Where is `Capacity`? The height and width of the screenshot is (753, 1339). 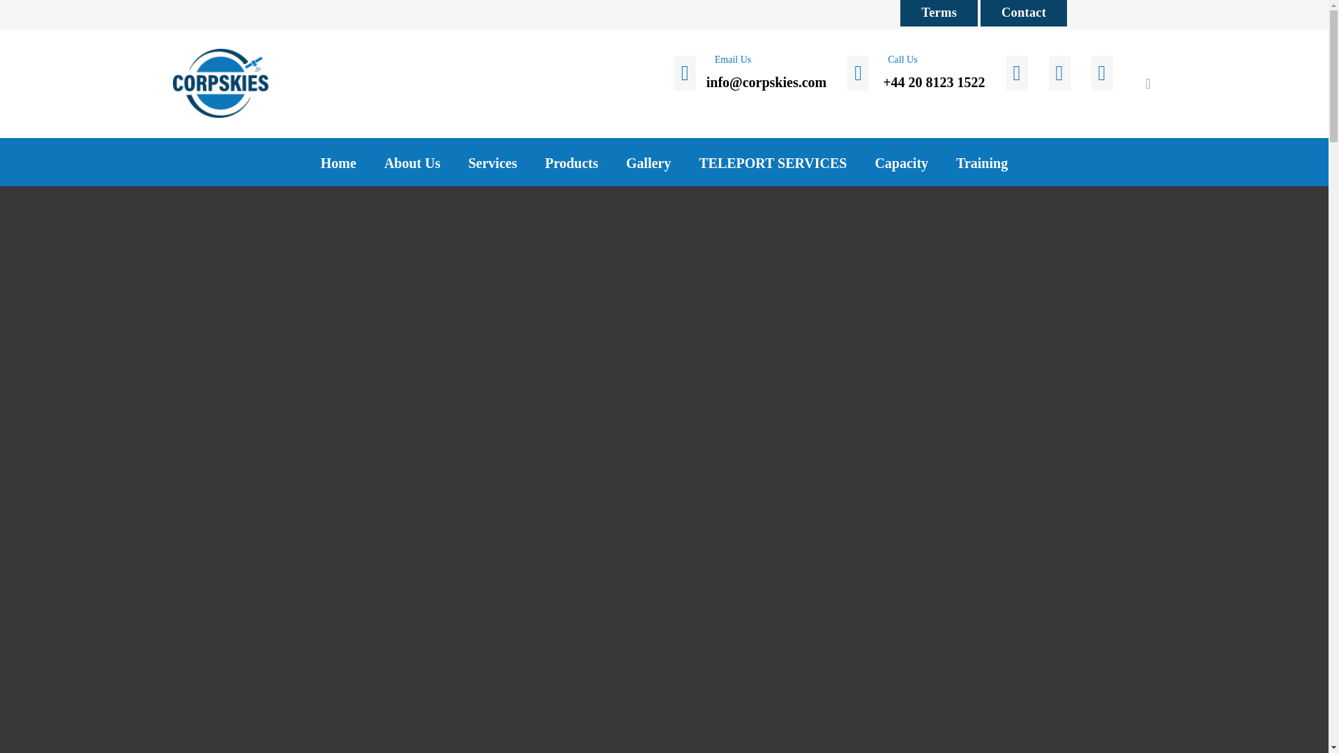
Capacity is located at coordinates (901, 156).